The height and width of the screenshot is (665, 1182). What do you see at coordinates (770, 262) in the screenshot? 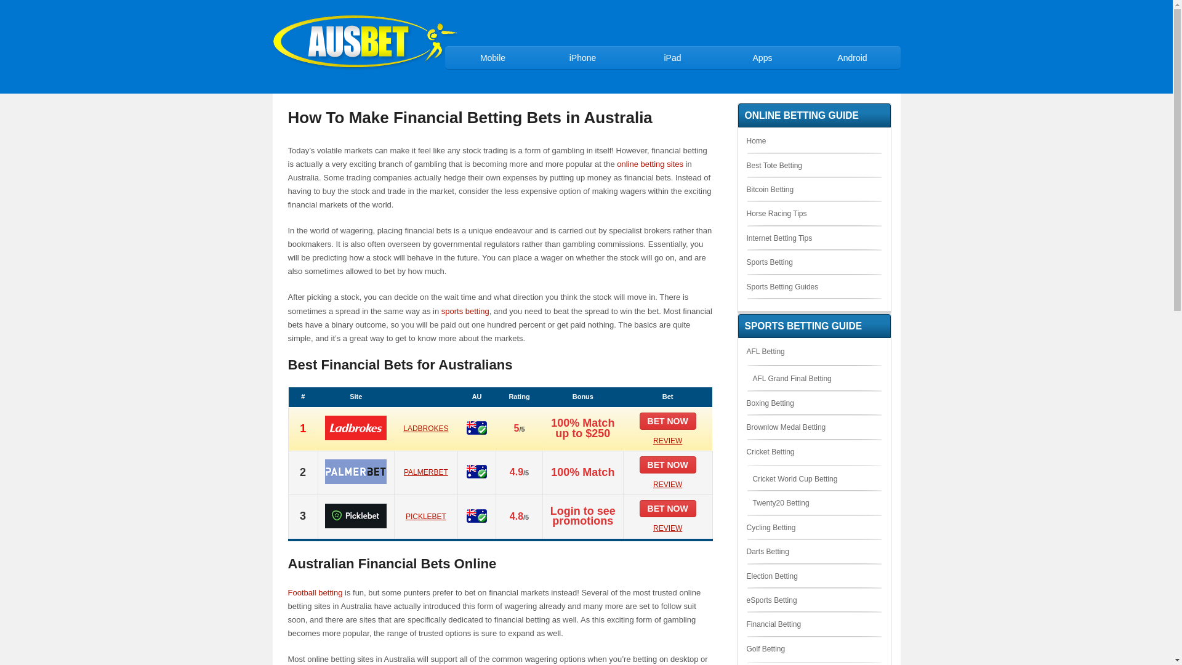
I see `Sports Betting` at bounding box center [770, 262].